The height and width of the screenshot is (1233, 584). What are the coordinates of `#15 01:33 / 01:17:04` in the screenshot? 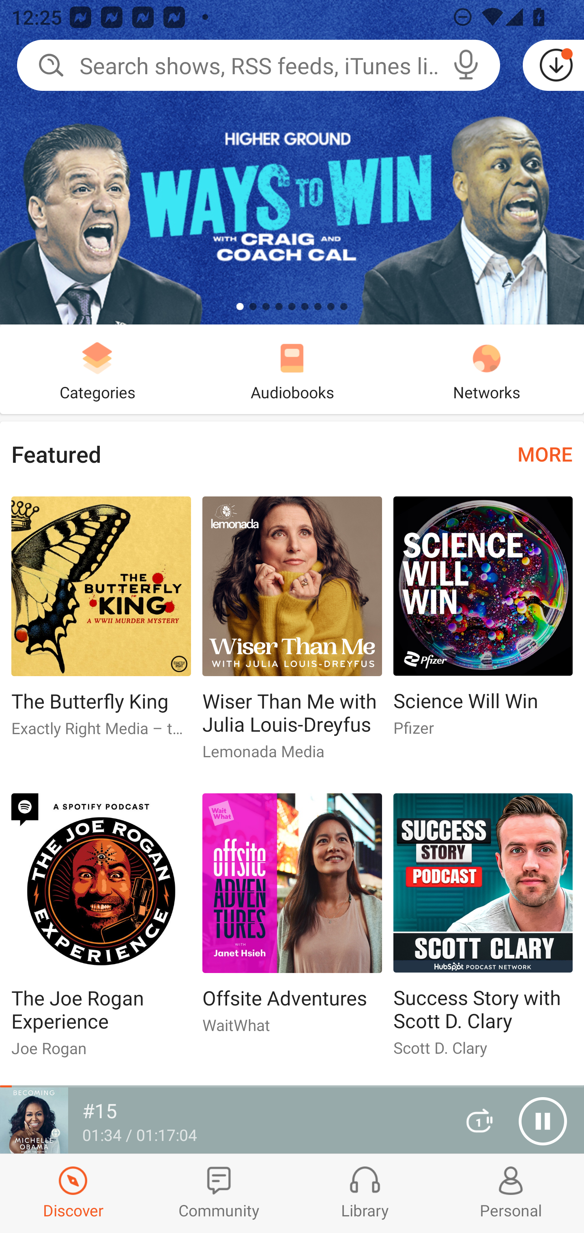 It's located at (222, 1121).